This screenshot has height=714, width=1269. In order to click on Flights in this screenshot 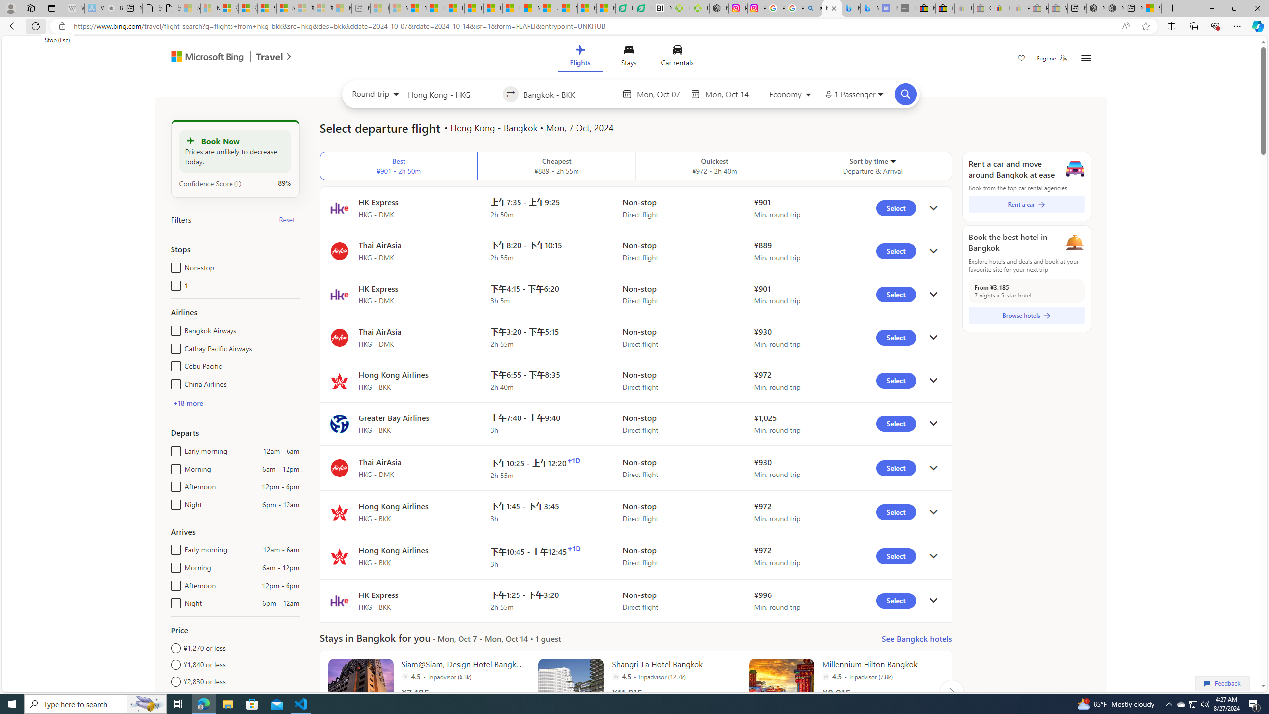, I will do `click(580, 58)`.